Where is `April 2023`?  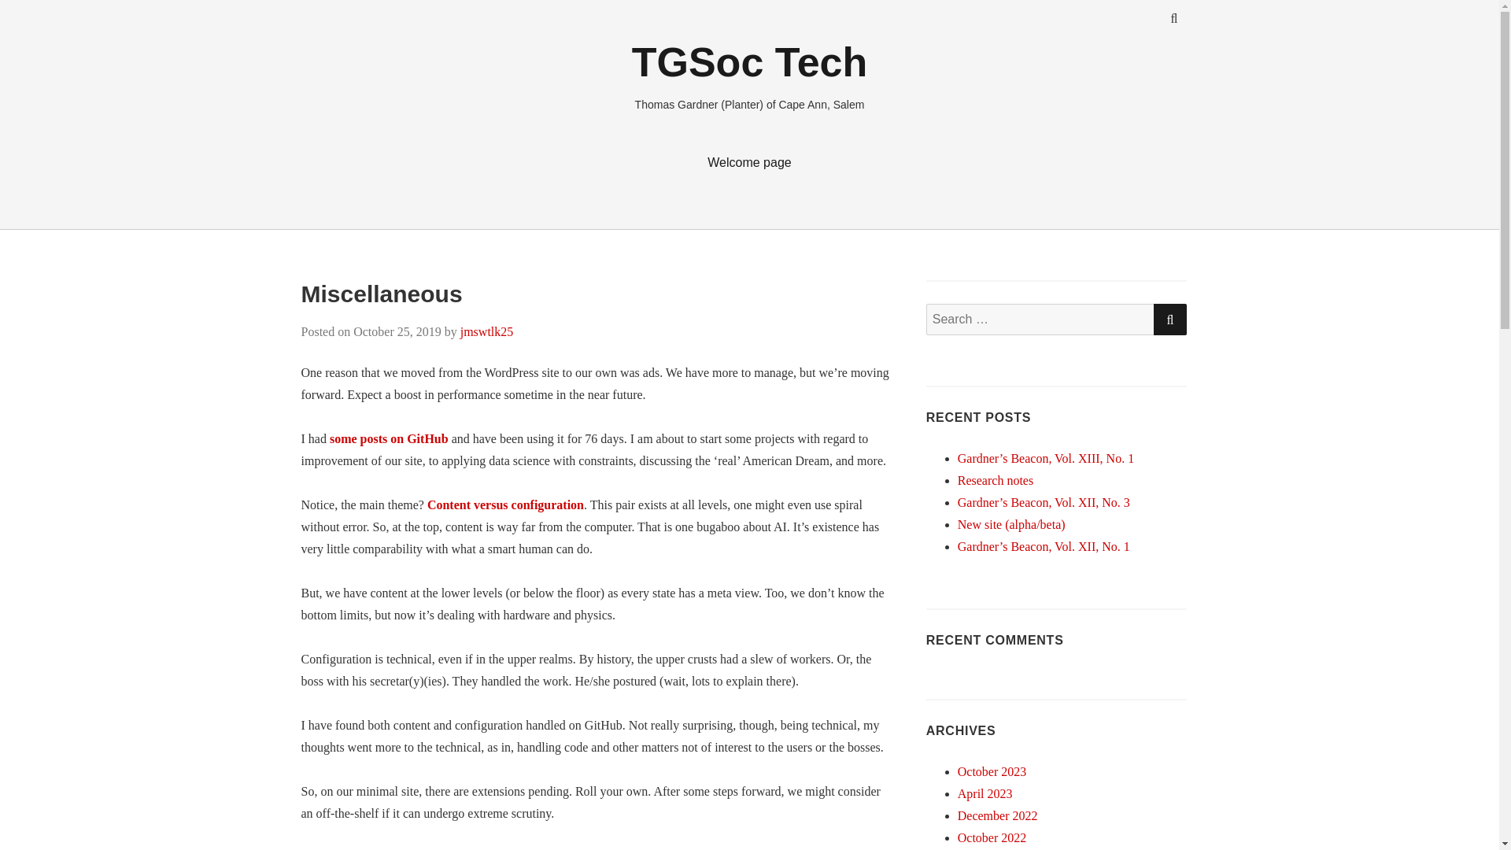 April 2023 is located at coordinates (985, 793).